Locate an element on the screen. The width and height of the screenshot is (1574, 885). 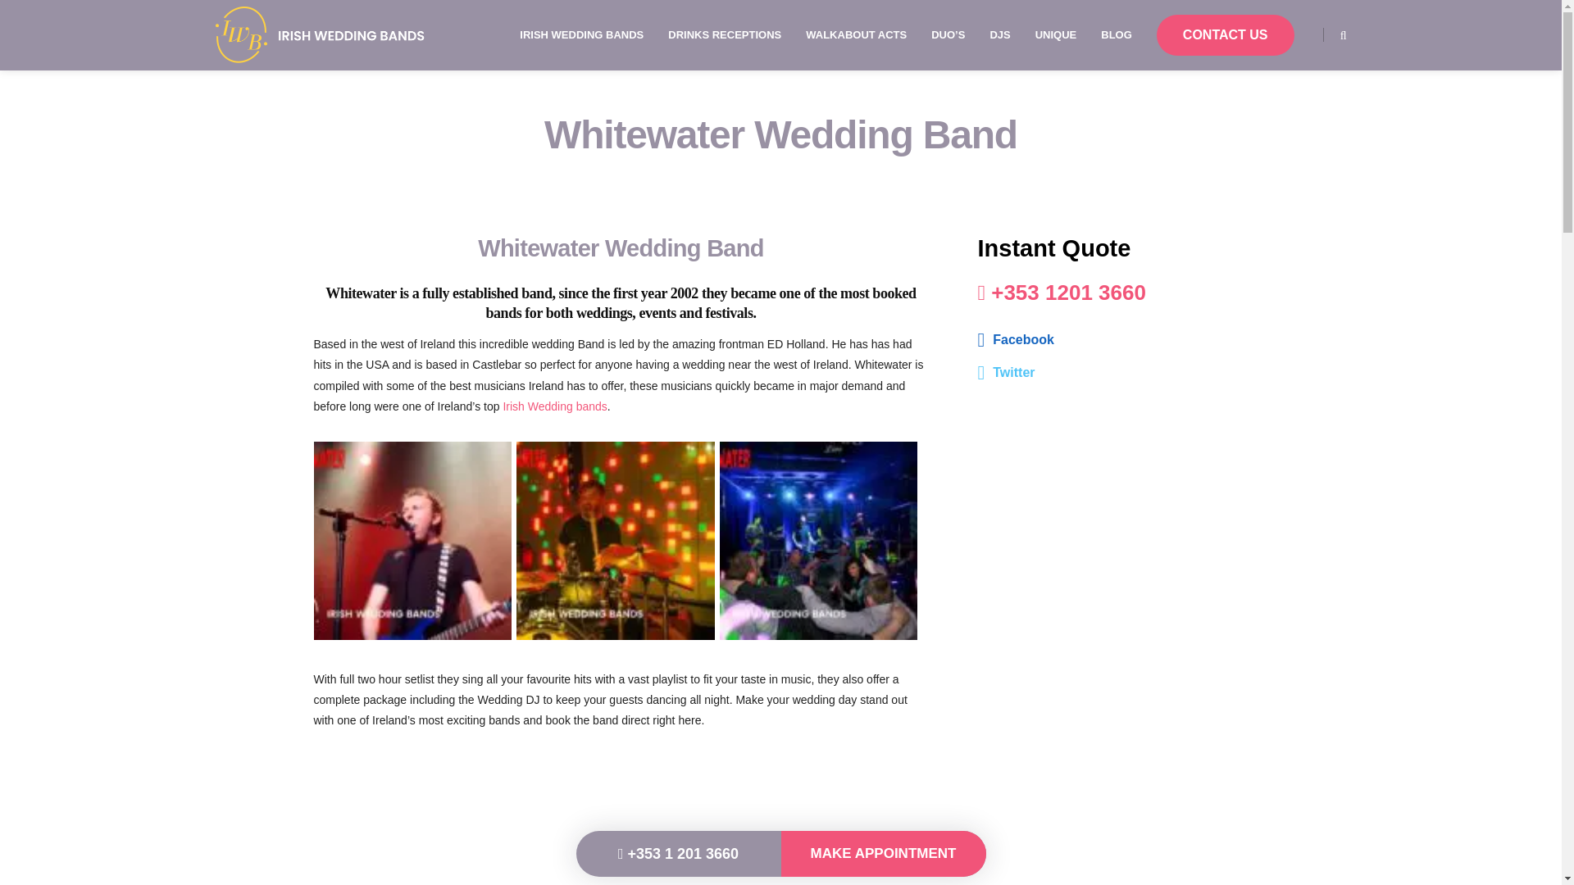
WALKABOUT ACTS is located at coordinates (856, 35).